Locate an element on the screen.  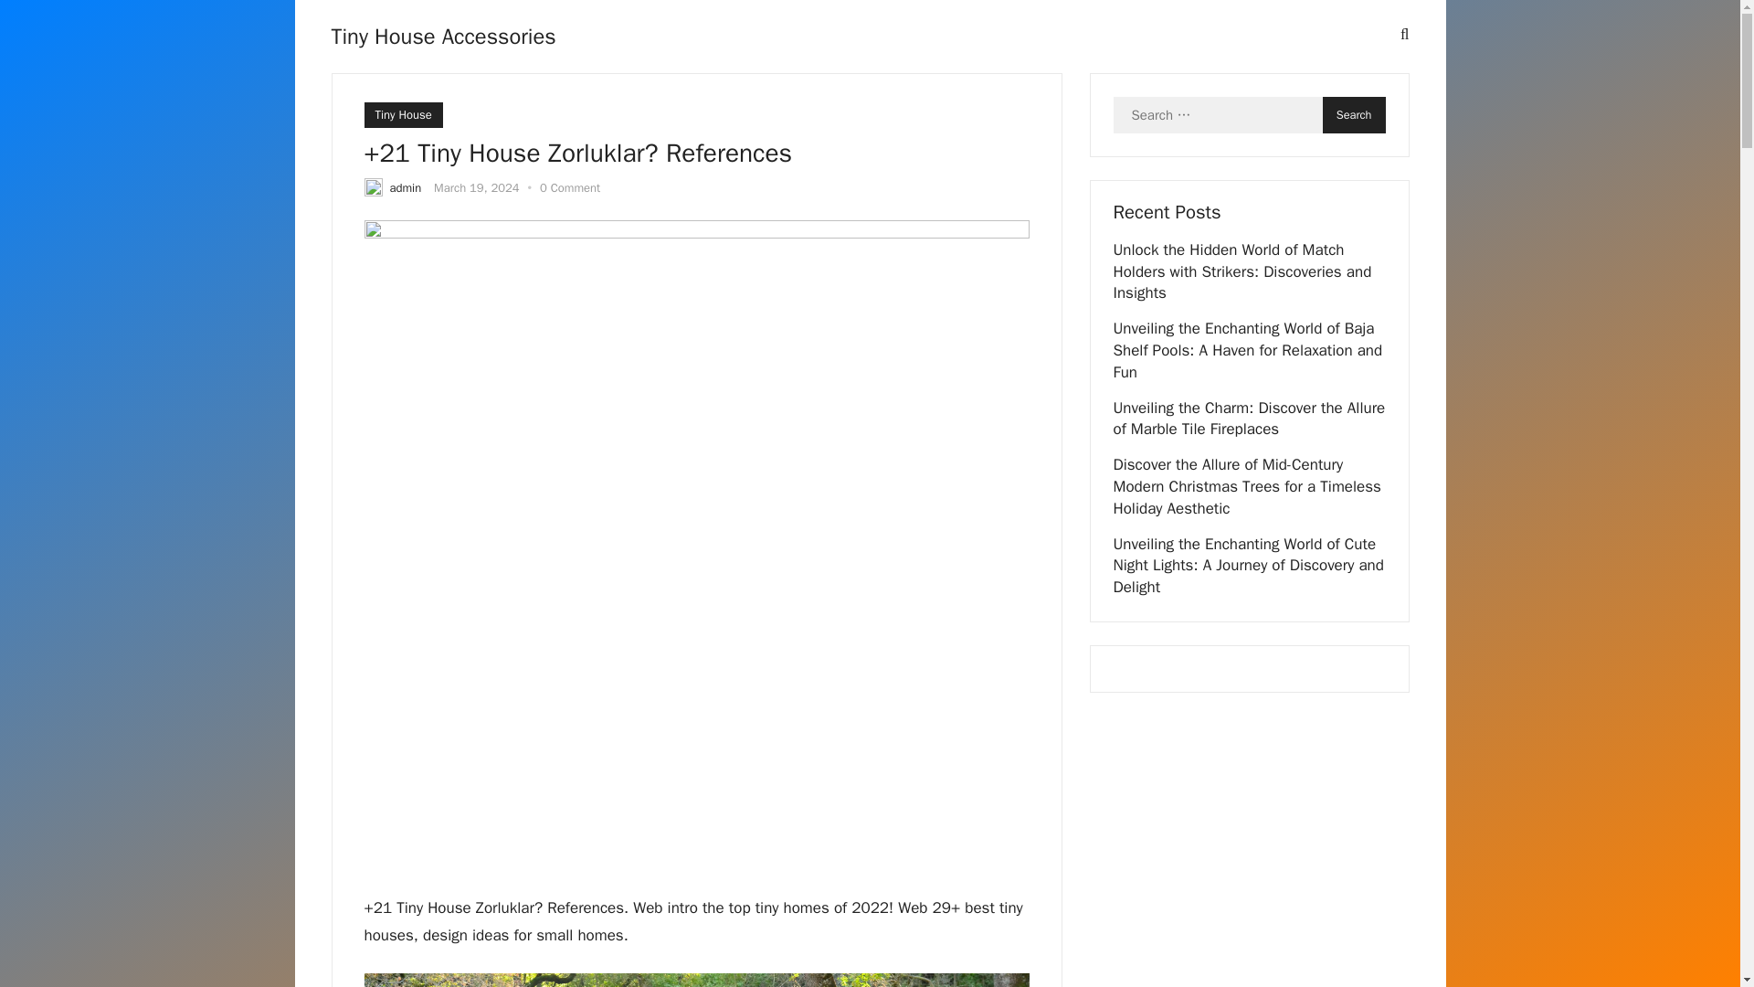
Tiny House Accessories is located at coordinates (443, 37).